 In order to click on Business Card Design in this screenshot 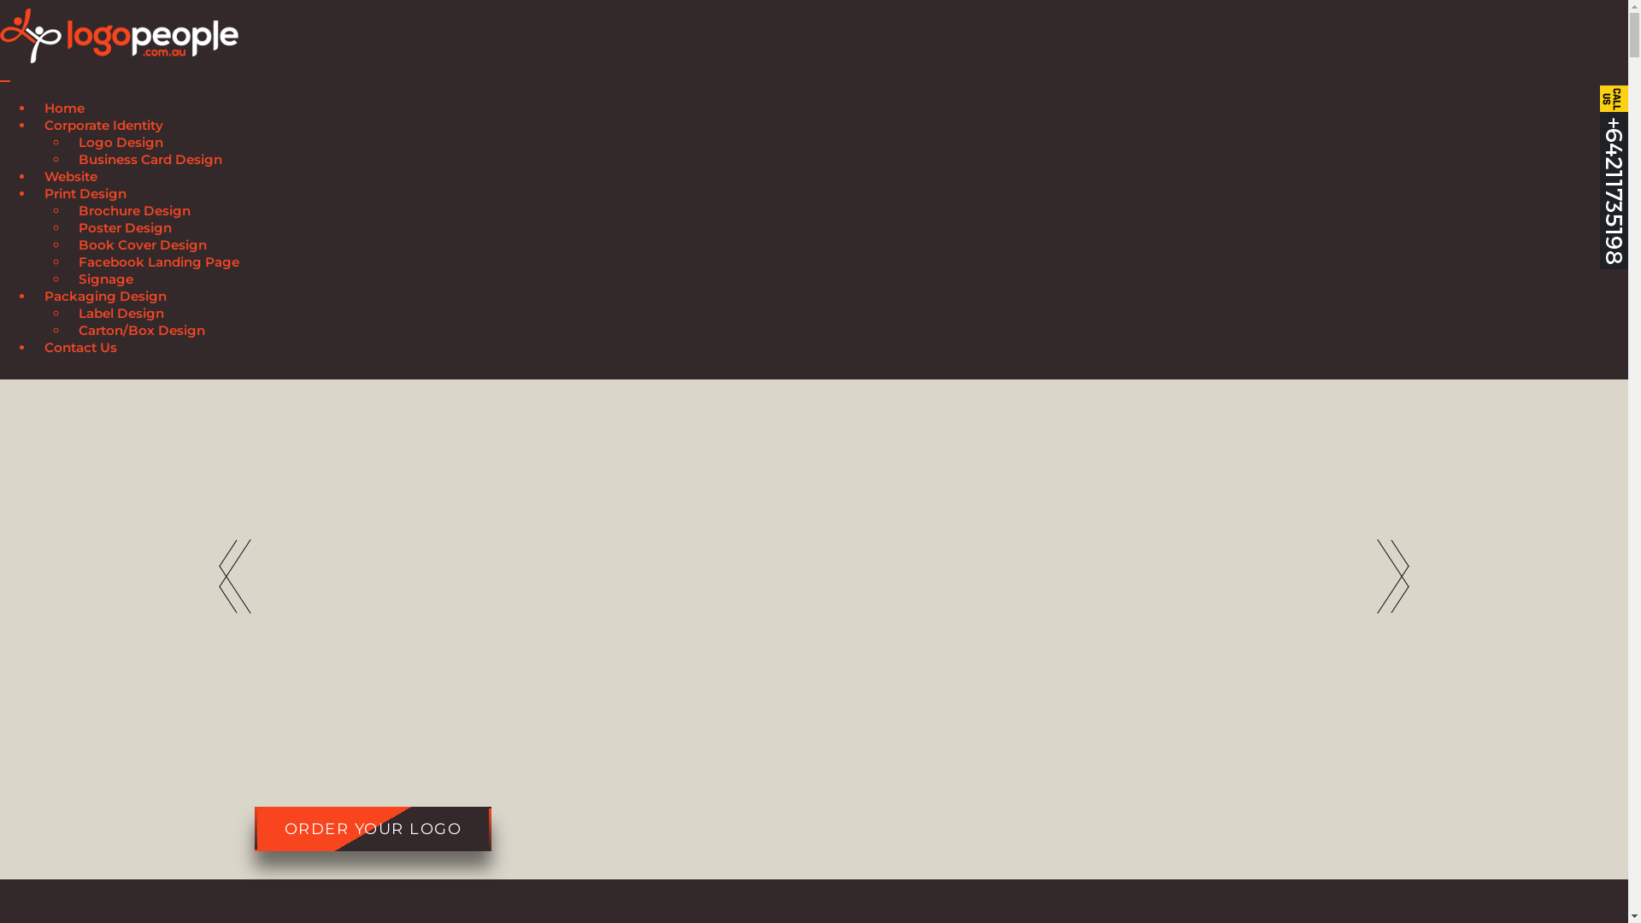, I will do `click(150, 162)`.